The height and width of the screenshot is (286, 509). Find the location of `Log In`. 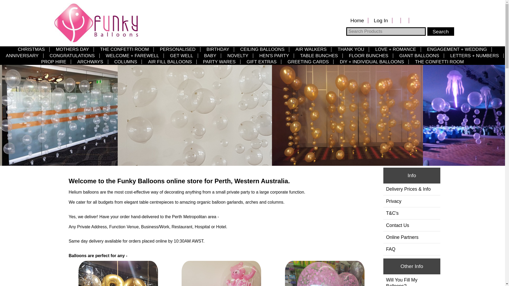

Log In is located at coordinates (381, 21).